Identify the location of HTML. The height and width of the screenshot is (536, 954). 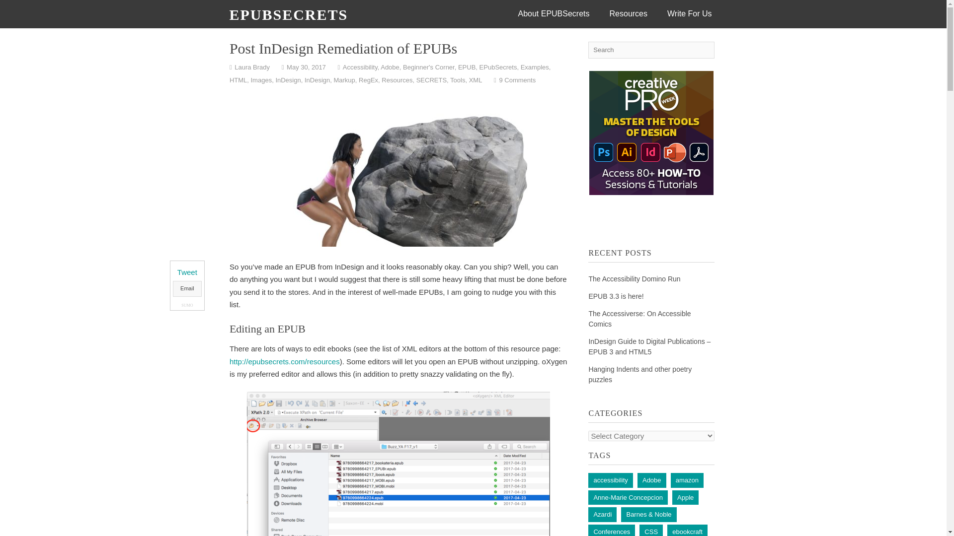
(238, 80).